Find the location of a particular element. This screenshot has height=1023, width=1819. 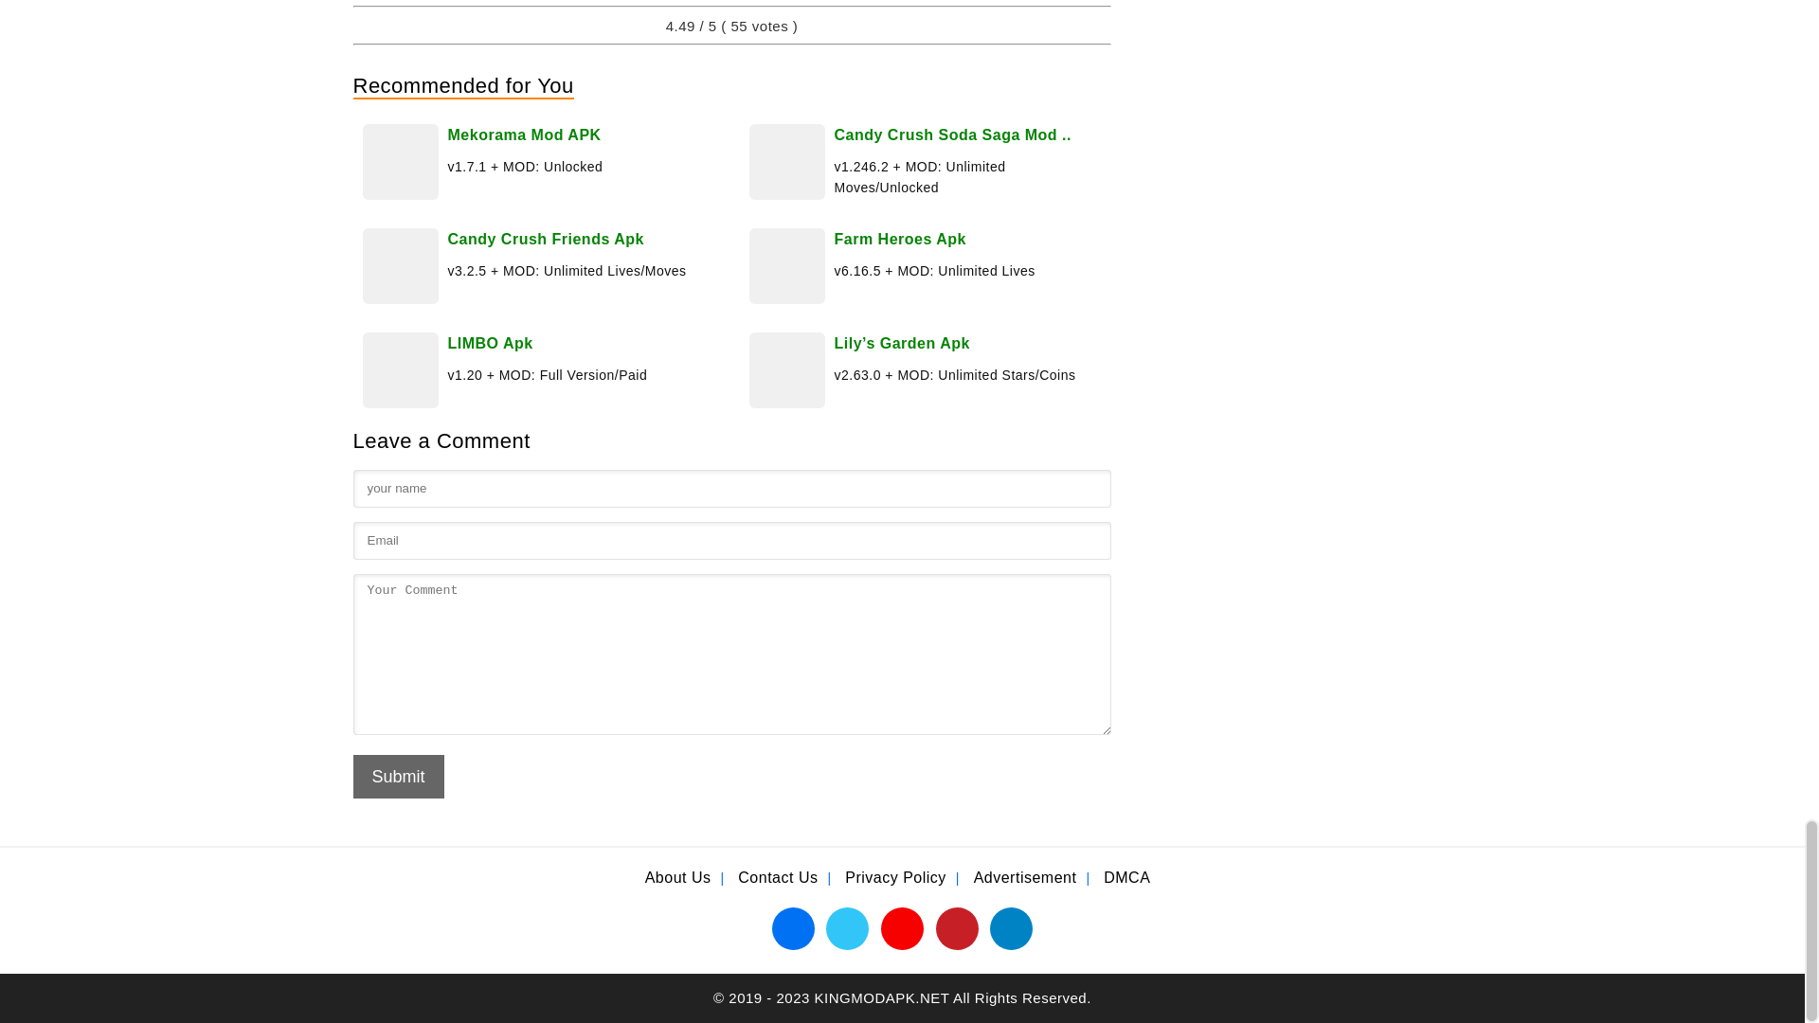

Official Telegram Page of KINGMODAPK.NET is located at coordinates (1011, 927).